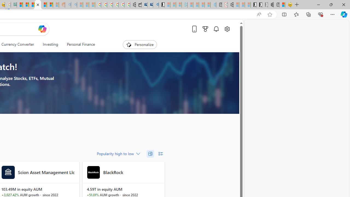 The width and height of the screenshot is (350, 197). Describe the element at coordinates (156, 5) in the screenshot. I see `Bing Real Estate - Home sales and rental listings` at that location.